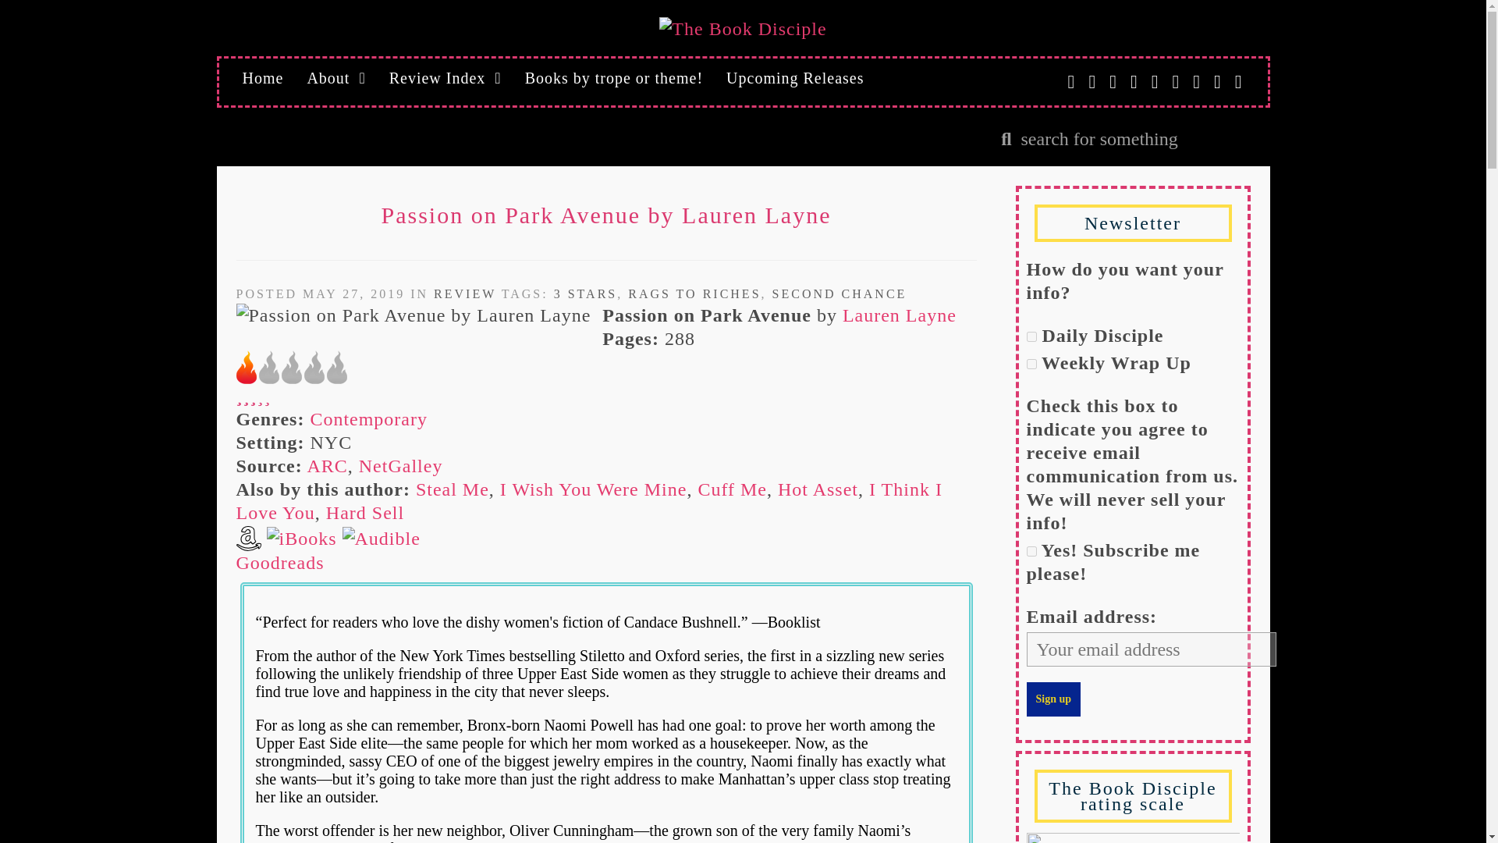 Image resolution: width=1498 pixels, height=843 pixels. What do you see at coordinates (327, 466) in the screenshot?
I see `ARC` at bounding box center [327, 466].